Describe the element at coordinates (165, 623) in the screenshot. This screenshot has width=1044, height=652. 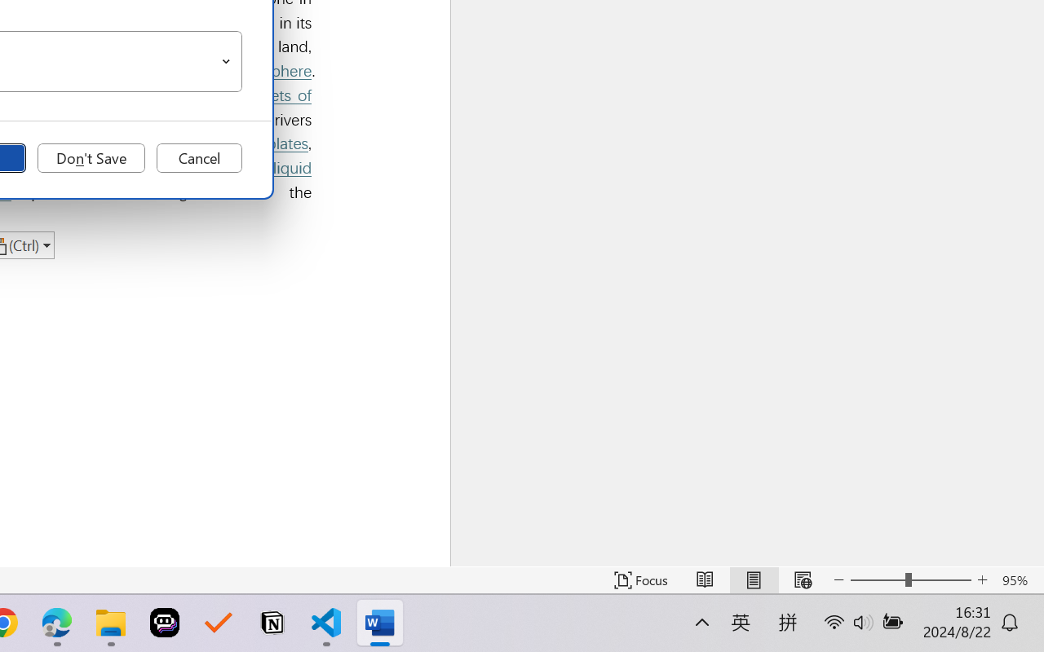
I see `Poe` at that location.